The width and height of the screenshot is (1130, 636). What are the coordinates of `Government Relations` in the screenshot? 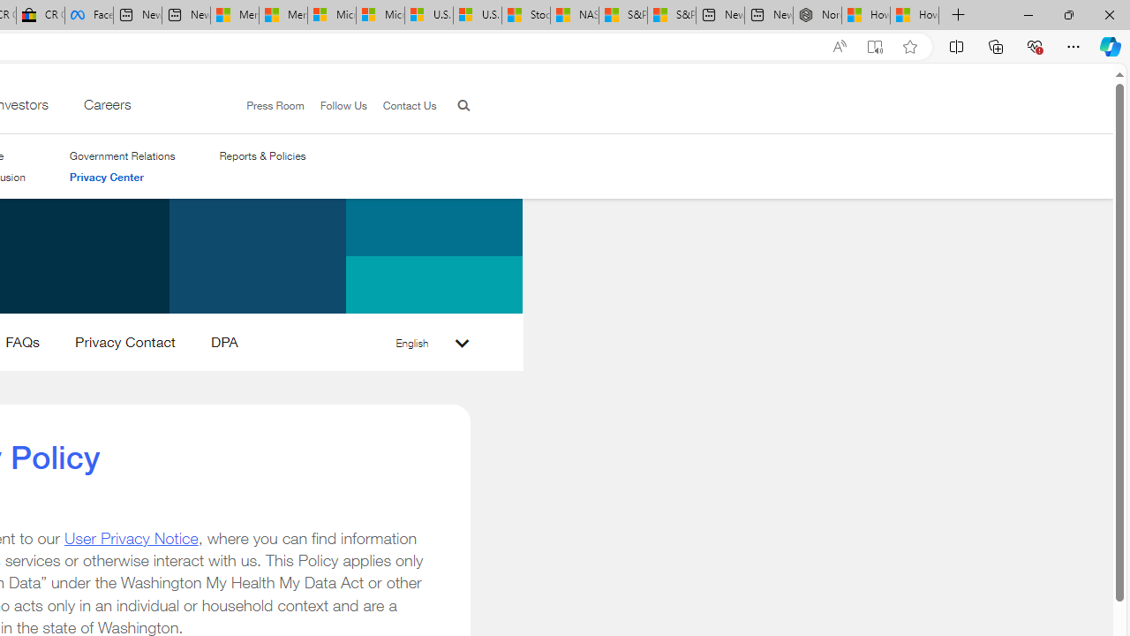 It's located at (122, 155).